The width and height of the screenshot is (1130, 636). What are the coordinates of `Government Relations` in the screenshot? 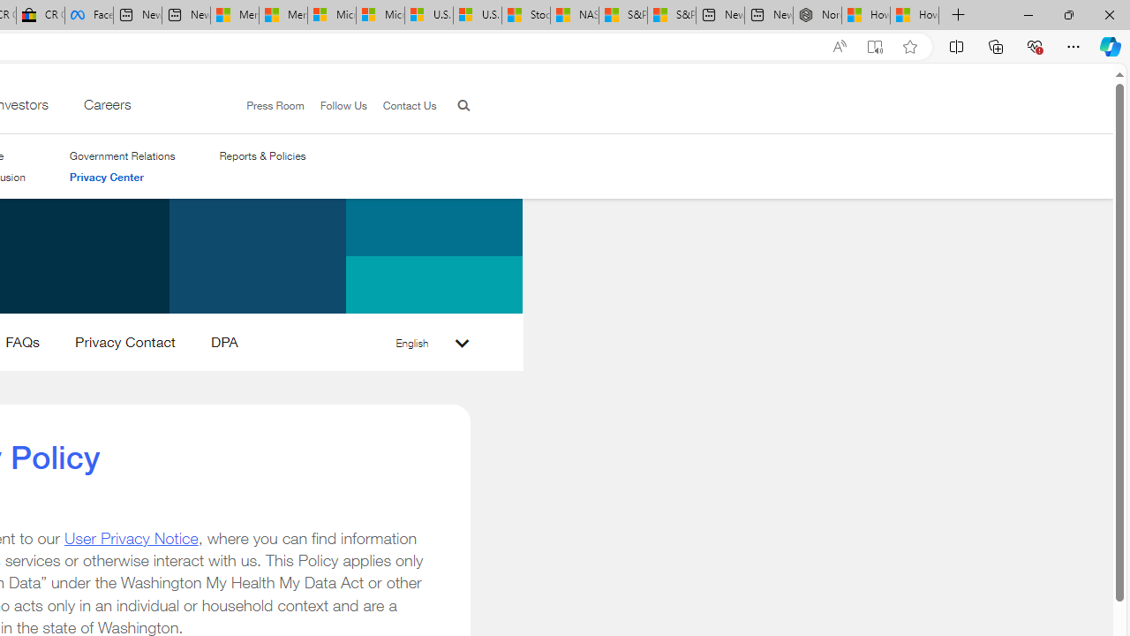 It's located at (122, 155).